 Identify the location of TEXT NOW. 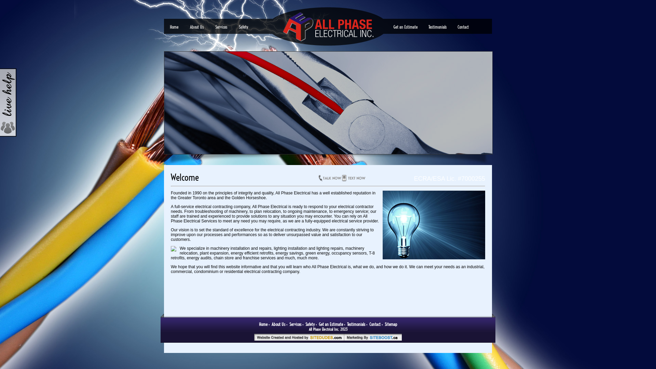
(356, 180).